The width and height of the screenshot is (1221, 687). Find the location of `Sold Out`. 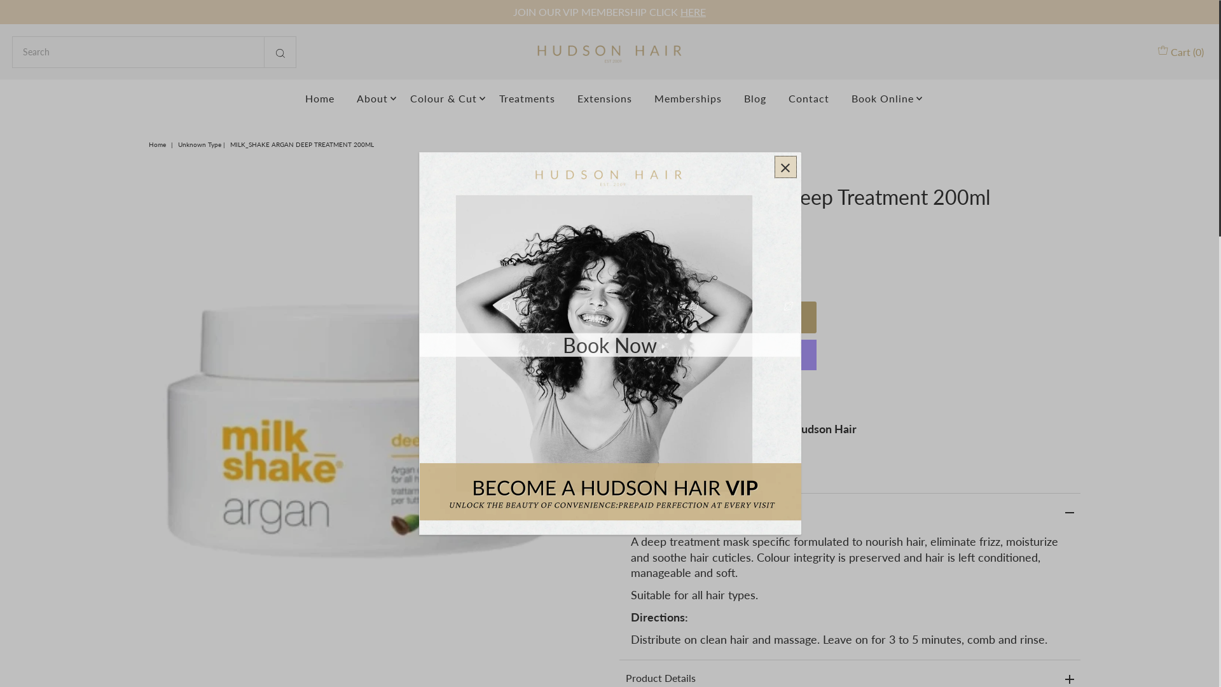

Sold Out is located at coordinates (1027, 649).